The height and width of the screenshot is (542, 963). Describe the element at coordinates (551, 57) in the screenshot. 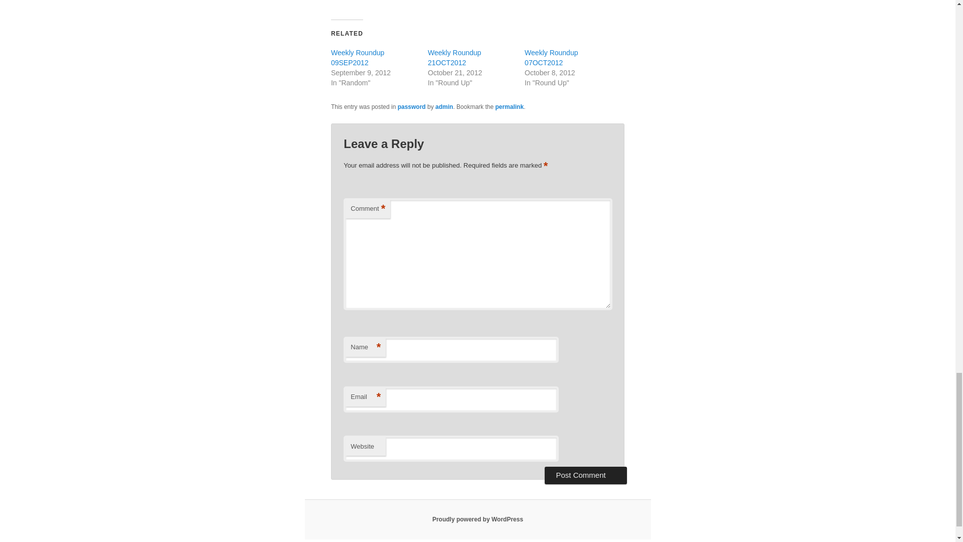

I see `Weekly Roundup 07OCT2012` at that location.